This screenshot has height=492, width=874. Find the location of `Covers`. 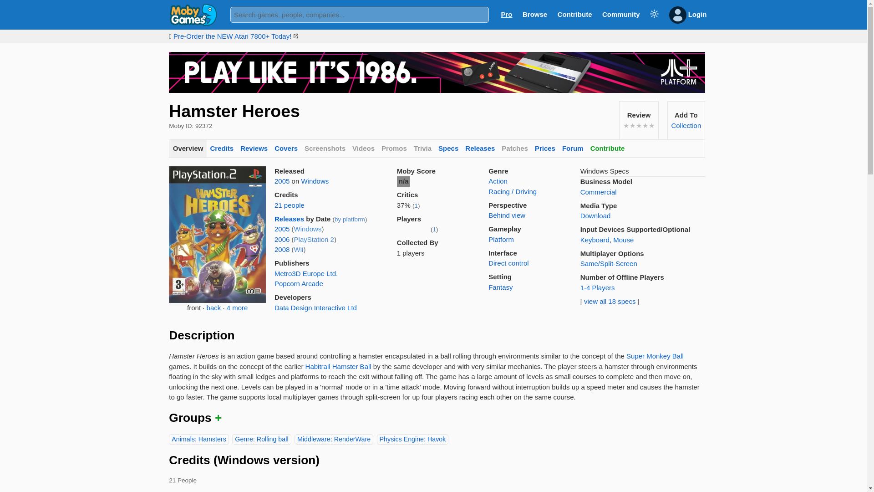

Covers is located at coordinates (286, 149).